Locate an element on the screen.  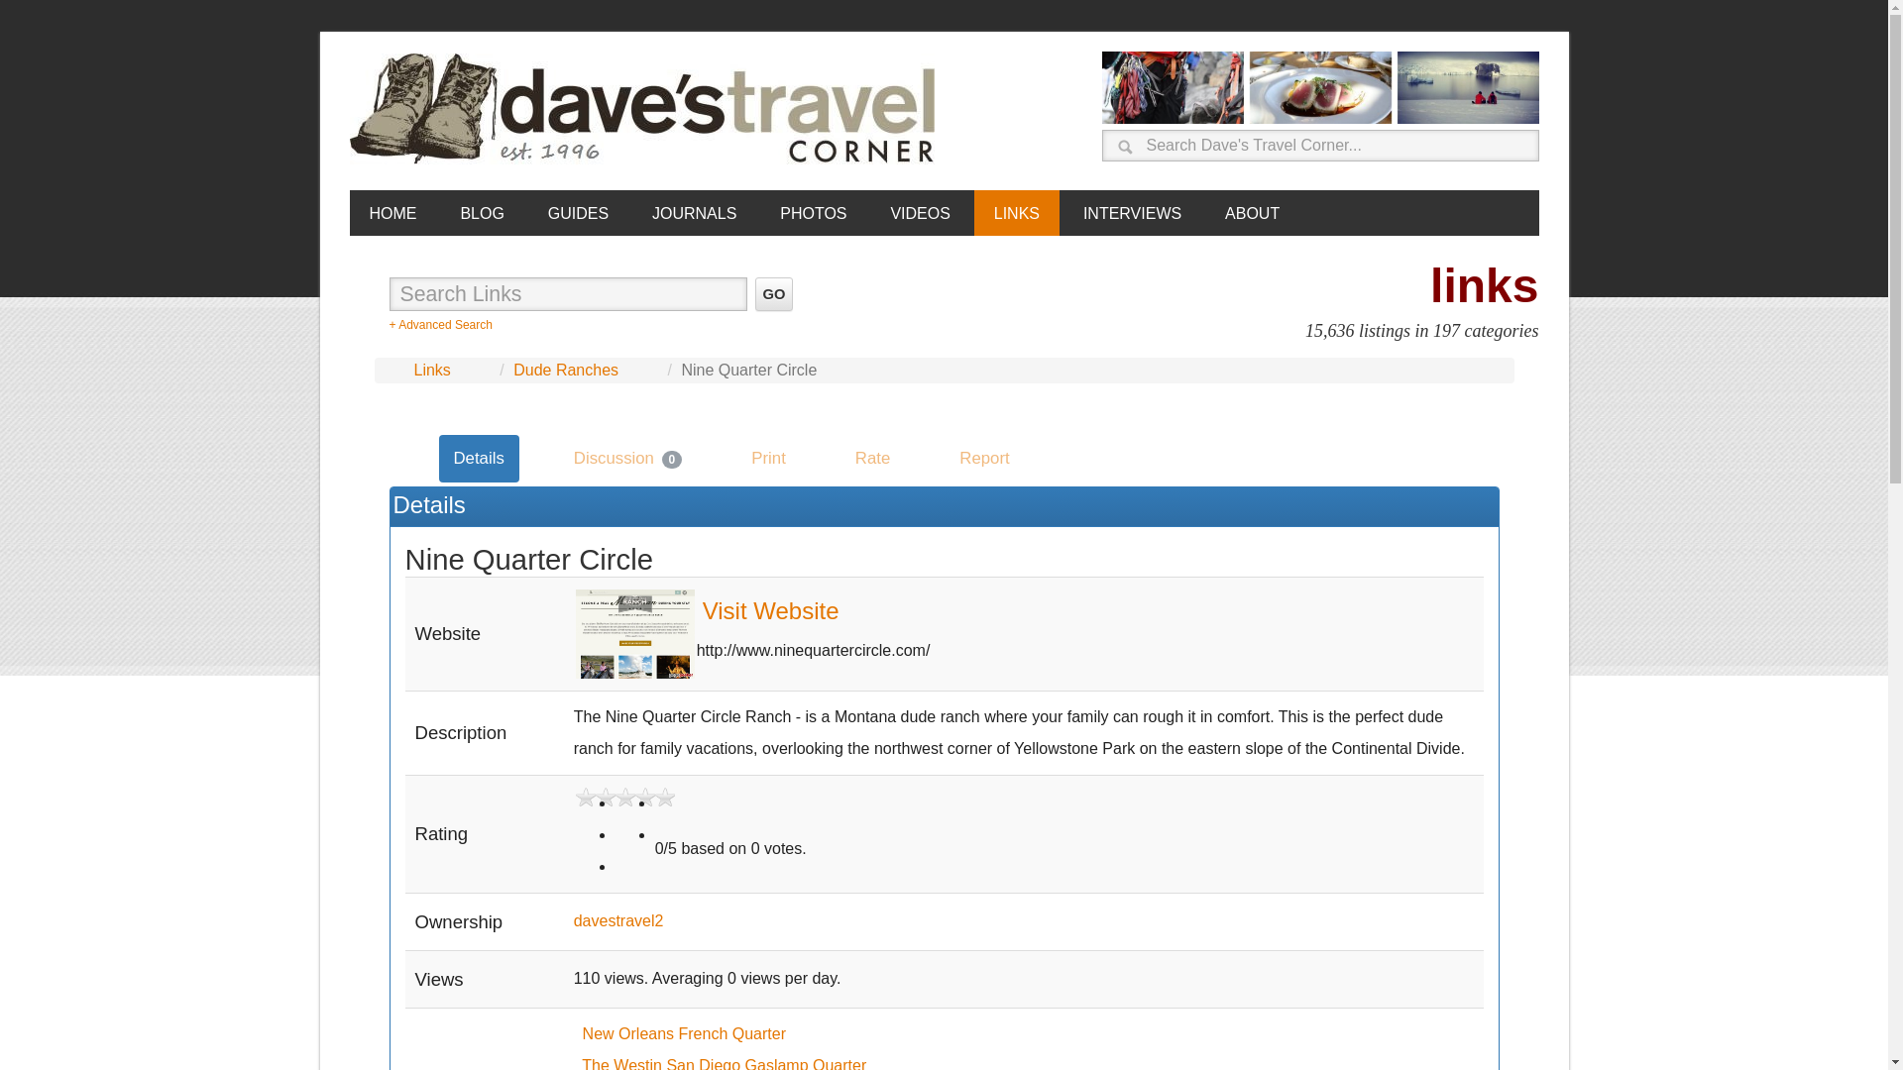
5 is located at coordinates (664, 860).